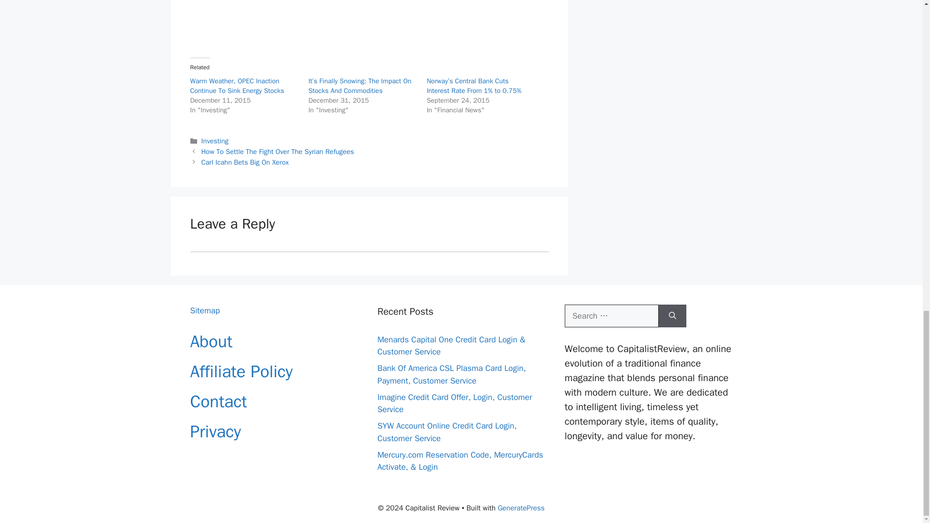  I want to click on Search for:, so click(611, 316).